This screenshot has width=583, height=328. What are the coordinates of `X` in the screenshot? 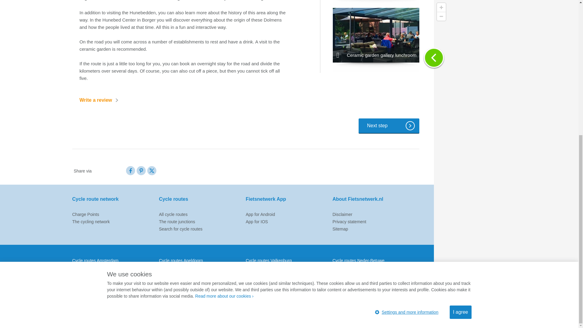 It's located at (152, 173).